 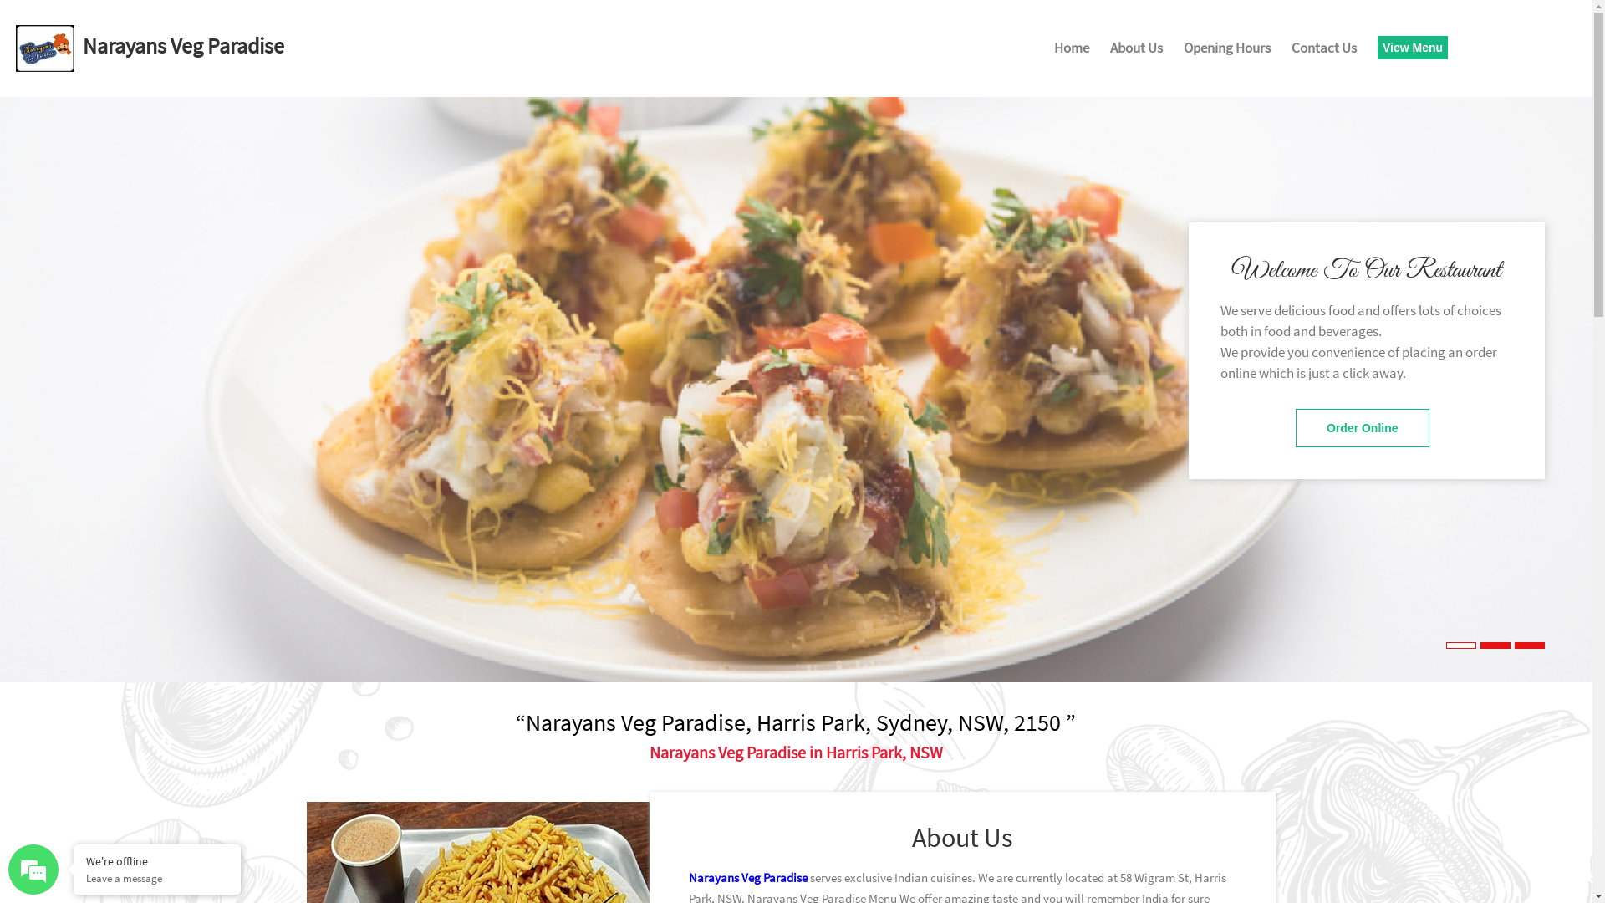 What do you see at coordinates (1363, 428) in the screenshot?
I see `Order Online` at bounding box center [1363, 428].